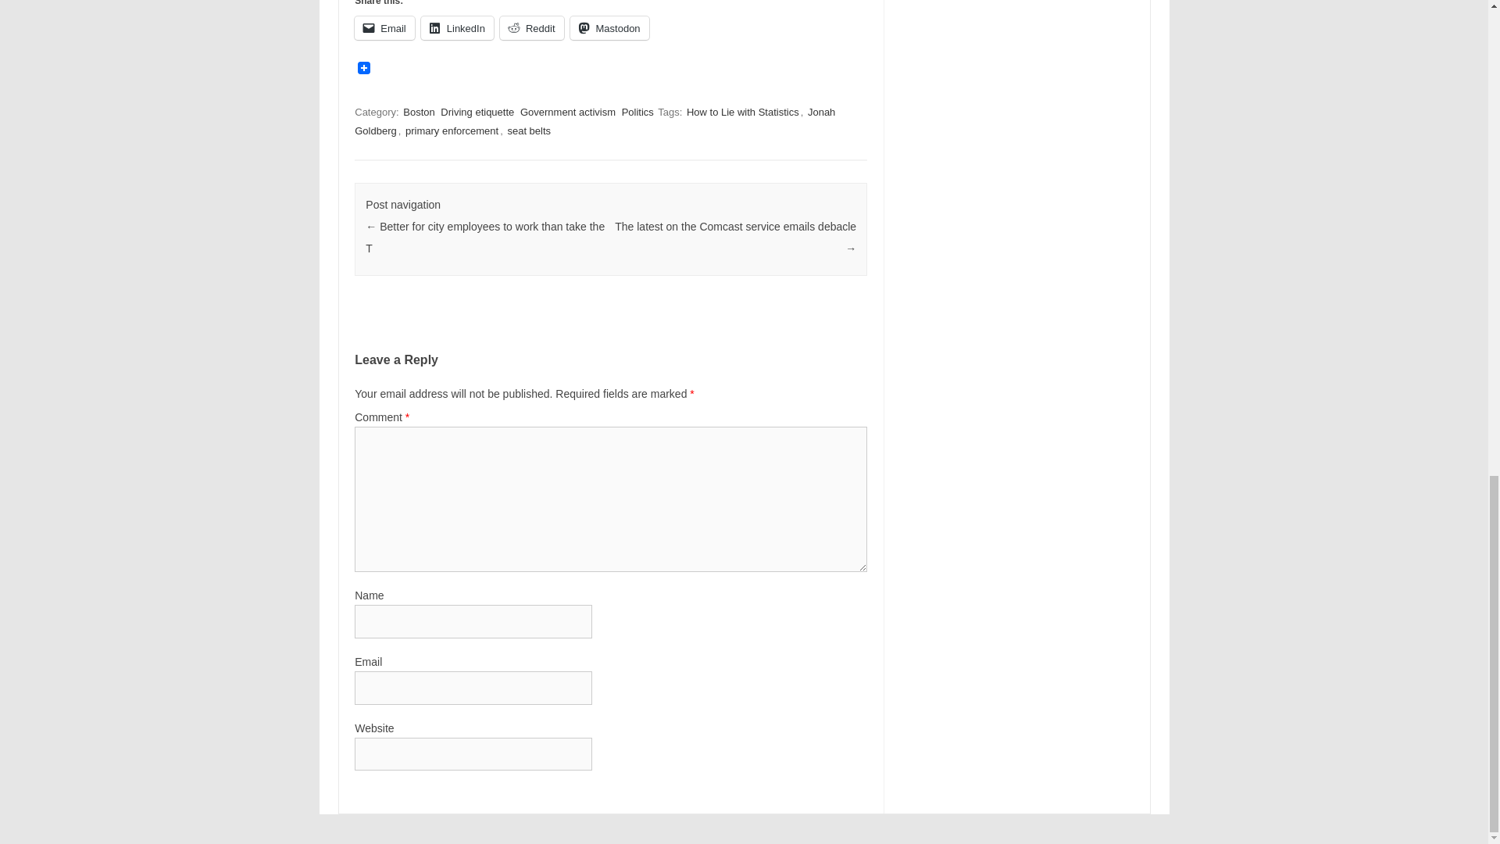 Image resolution: width=1500 pixels, height=844 pixels. Describe the element at coordinates (595, 121) in the screenshot. I see `Jonah Goldberg` at that location.